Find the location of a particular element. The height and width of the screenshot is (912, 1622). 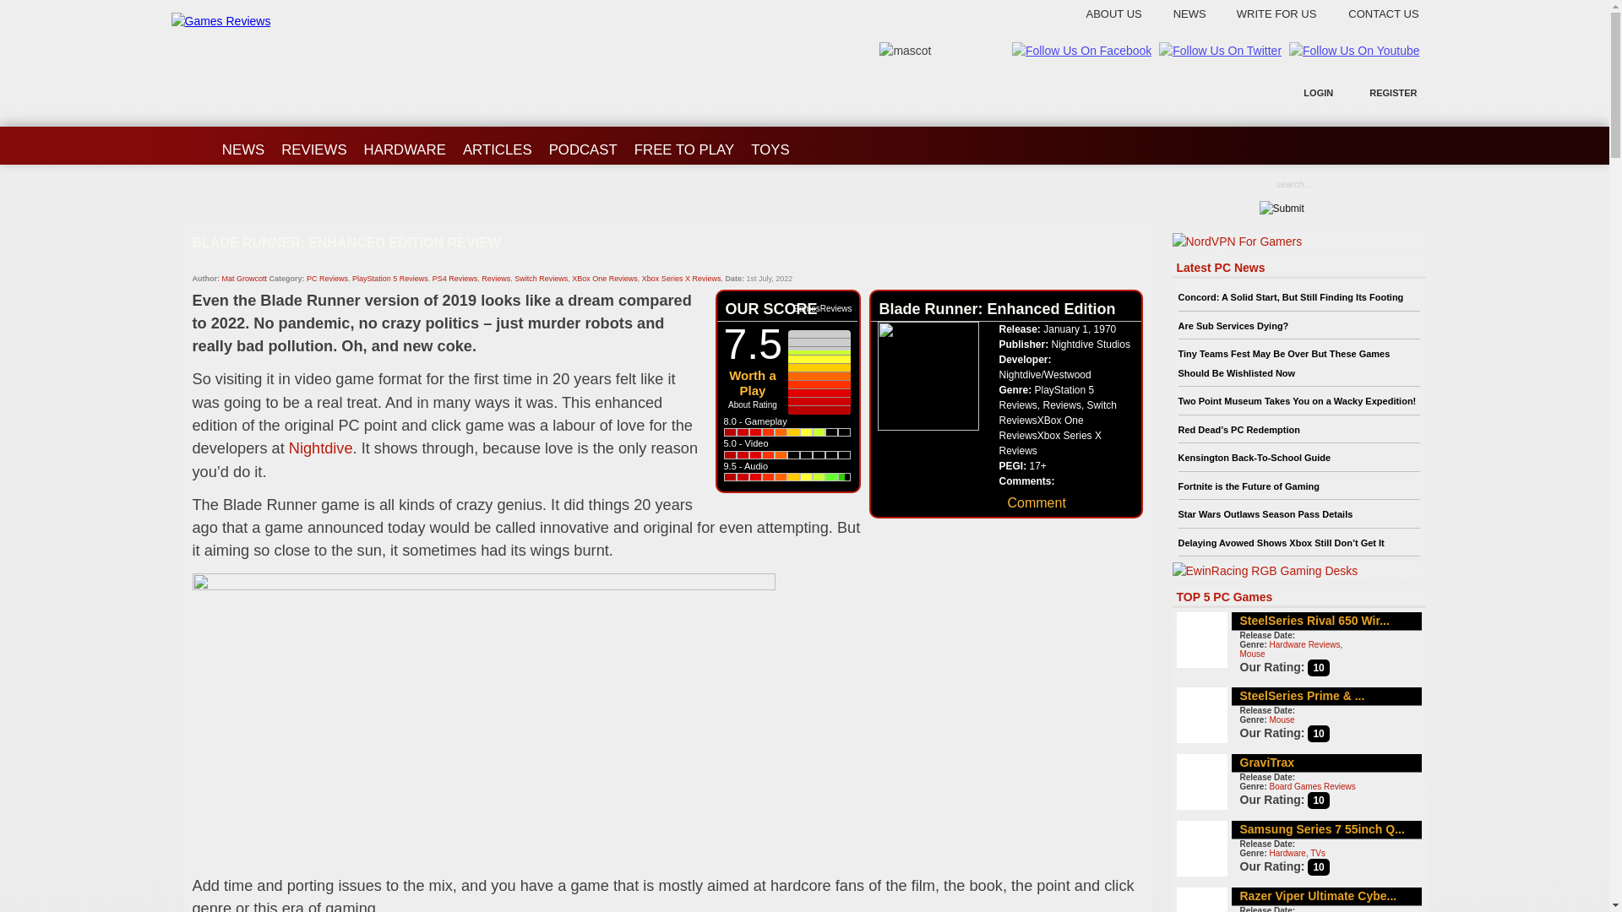

REVIEWS is located at coordinates (313, 144).